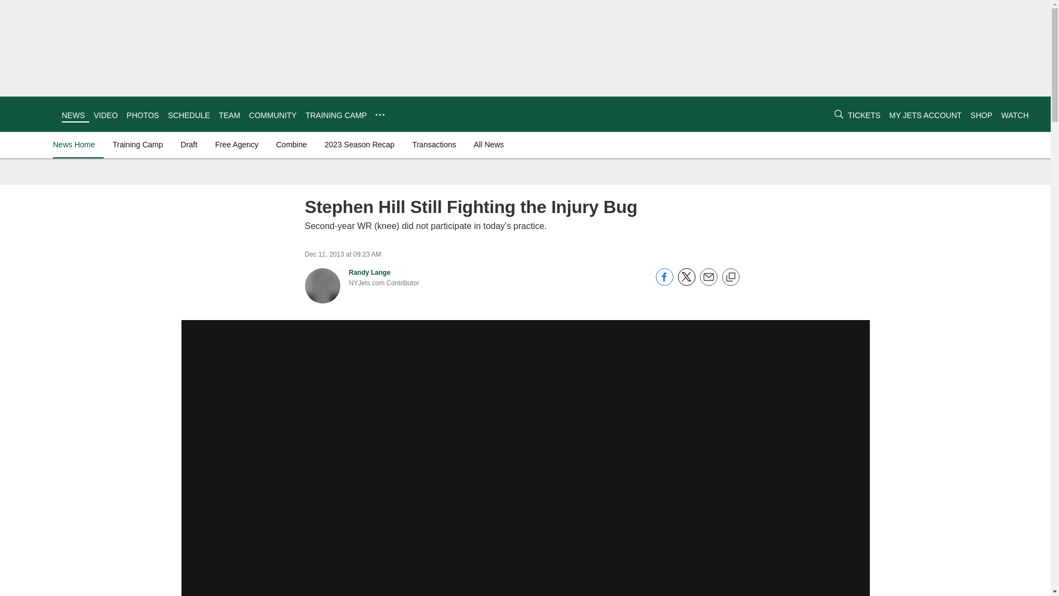 This screenshot has height=596, width=1059. What do you see at coordinates (137, 145) in the screenshot?
I see `Training Camp` at bounding box center [137, 145].